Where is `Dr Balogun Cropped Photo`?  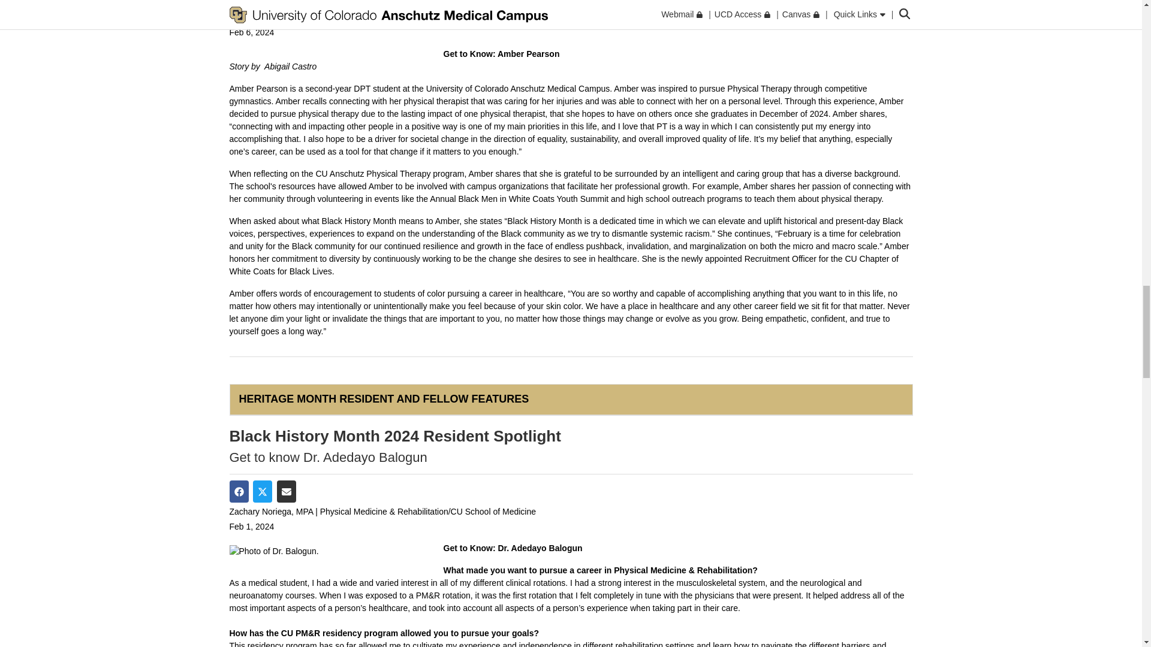 Dr Balogun Cropped Photo is located at coordinates (331, 551).